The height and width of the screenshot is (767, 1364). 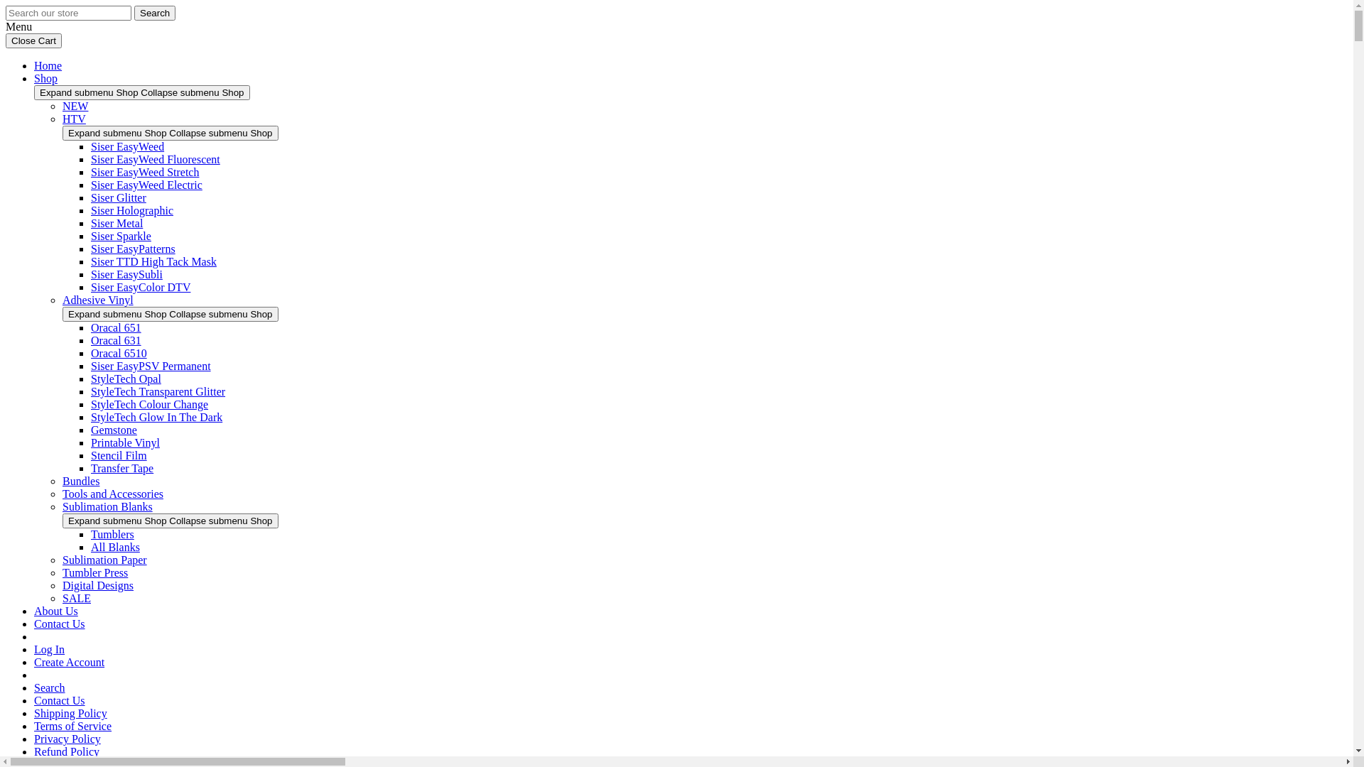 I want to click on Siser EasyPatterns, so click(x=133, y=249).